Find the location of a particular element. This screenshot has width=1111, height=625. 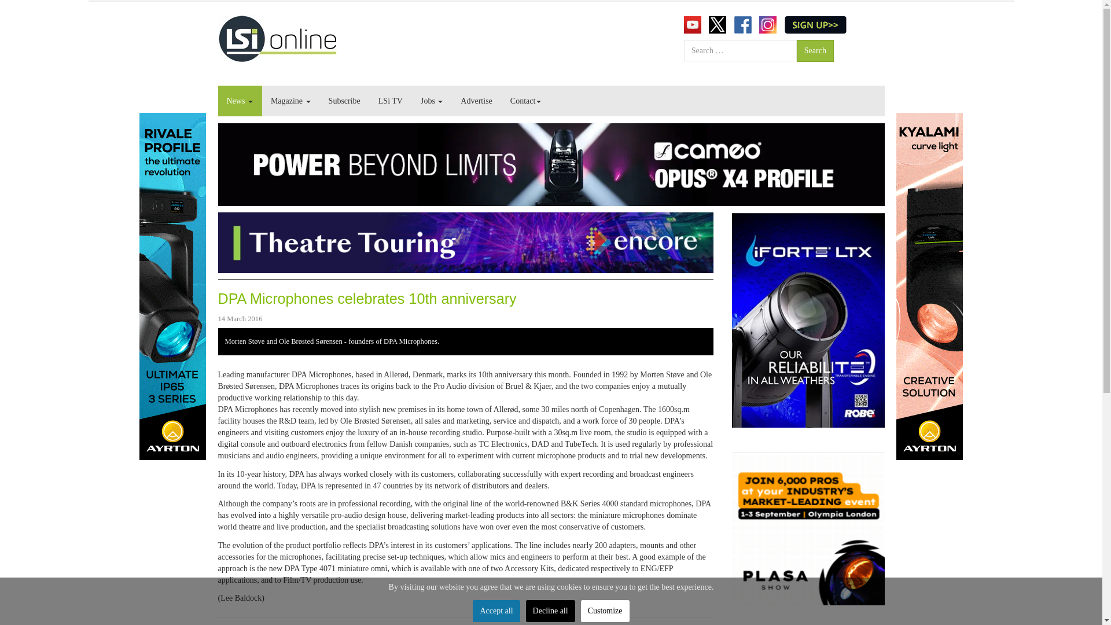

Ayrton - Skyscraper LEFT - July24 is located at coordinates (172, 286).